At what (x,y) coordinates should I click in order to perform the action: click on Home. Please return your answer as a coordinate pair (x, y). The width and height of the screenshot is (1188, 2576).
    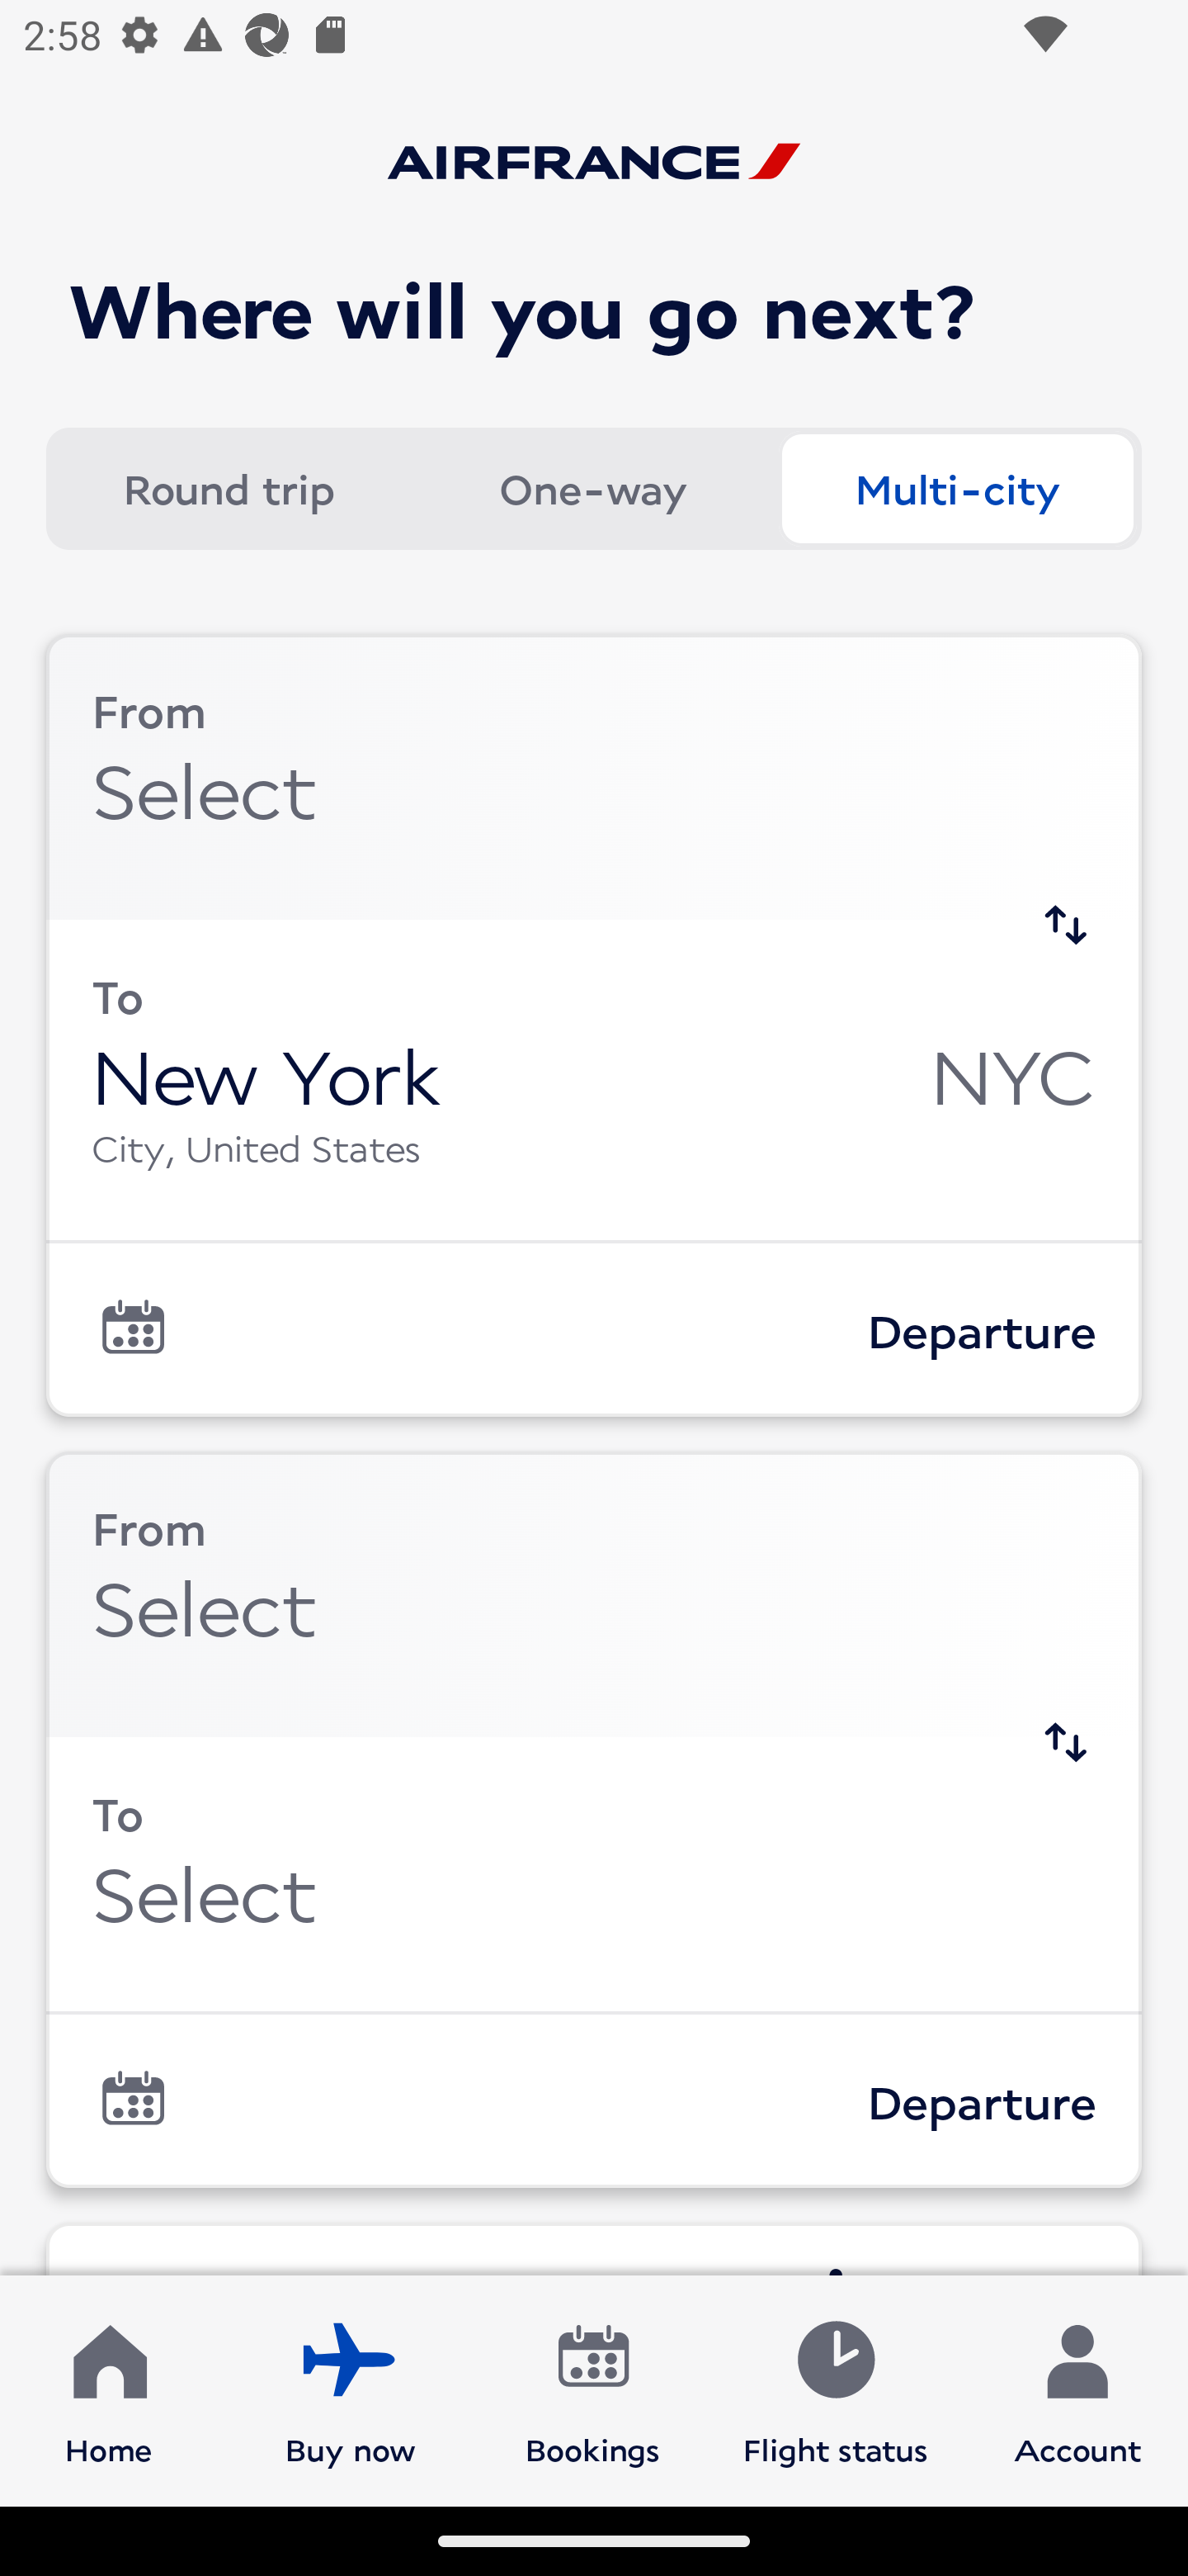
    Looking at the image, I should click on (109, 2389).